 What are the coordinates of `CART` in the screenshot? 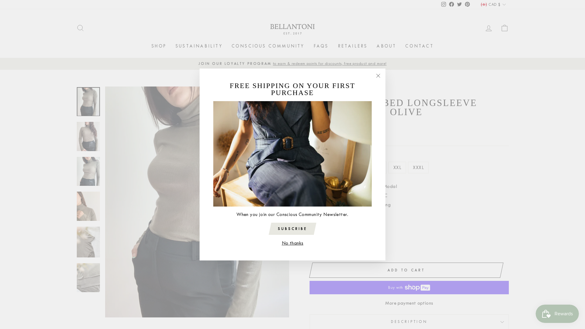 It's located at (505, 28).